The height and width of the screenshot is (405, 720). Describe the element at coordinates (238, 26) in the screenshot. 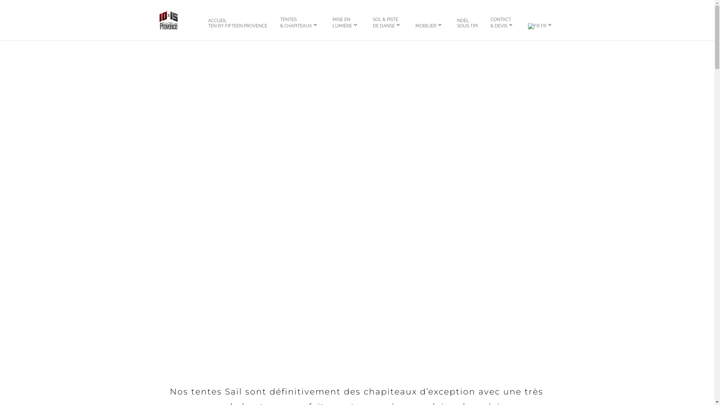

I see `ACCUEIL
TEN BY FIFTEEN PROVENCE` at that location.